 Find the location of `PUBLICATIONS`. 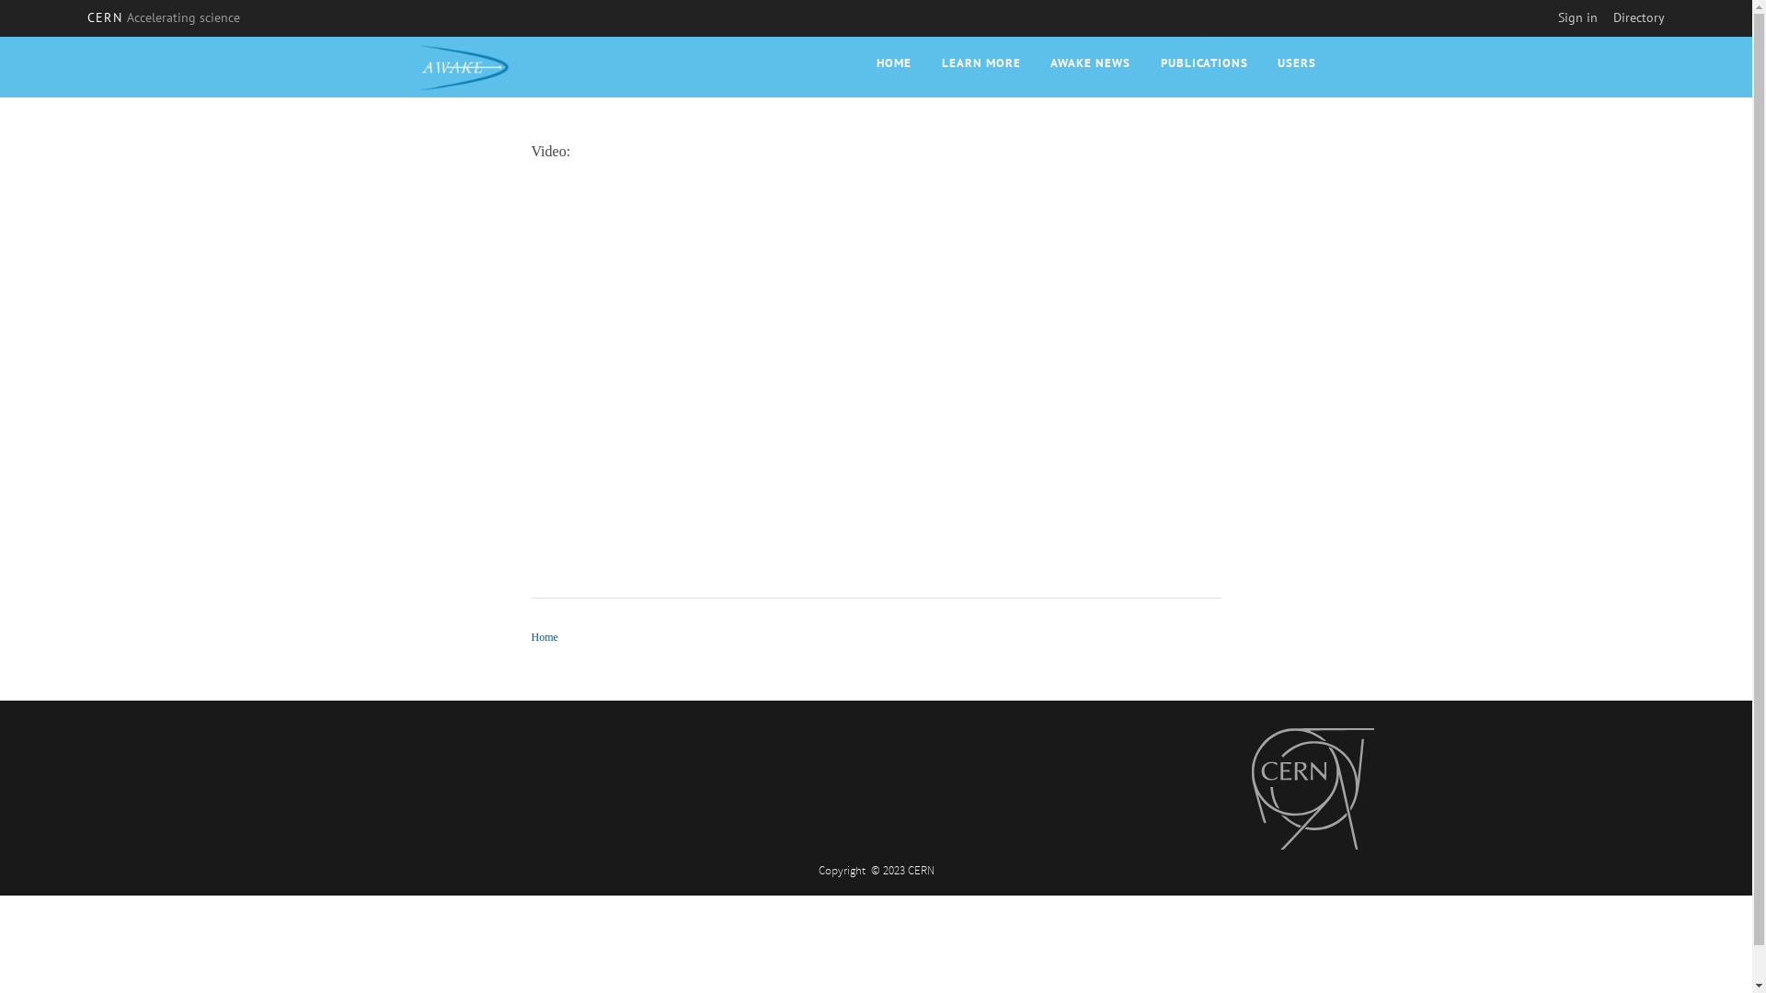

PUBLICATIONS is located at coordinates (1205, 63).